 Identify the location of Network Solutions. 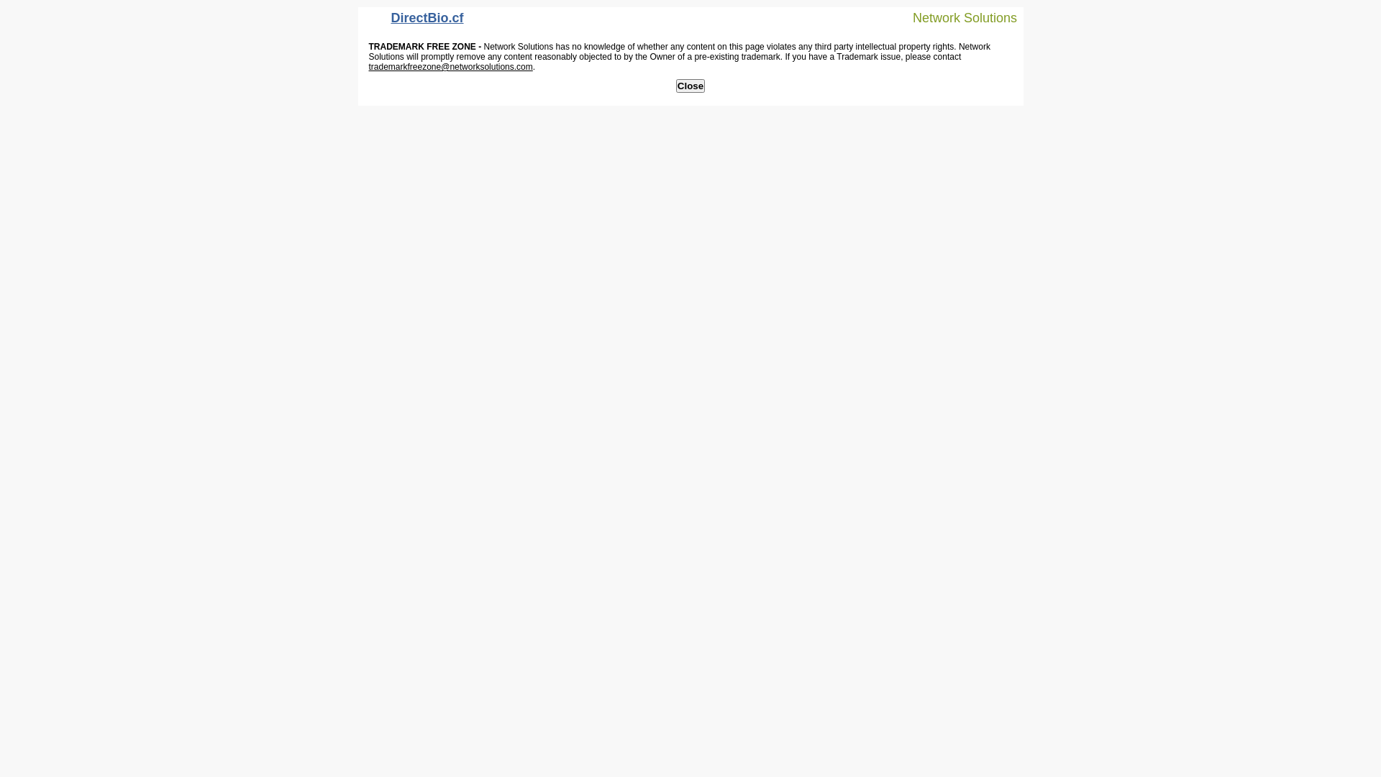
(956, 17).